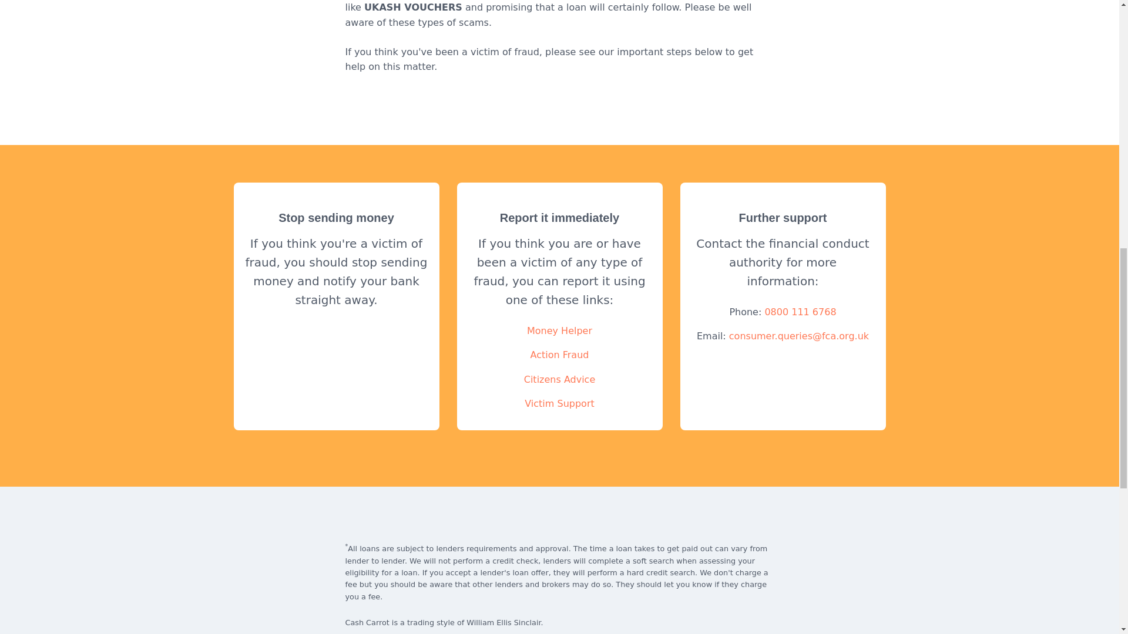 The height and width of the screenshot is (634, 1128). What do you see at coordinates (800, 312) in the screenshot?
I see `0800 111 6768` at bounding box center [800, 312].